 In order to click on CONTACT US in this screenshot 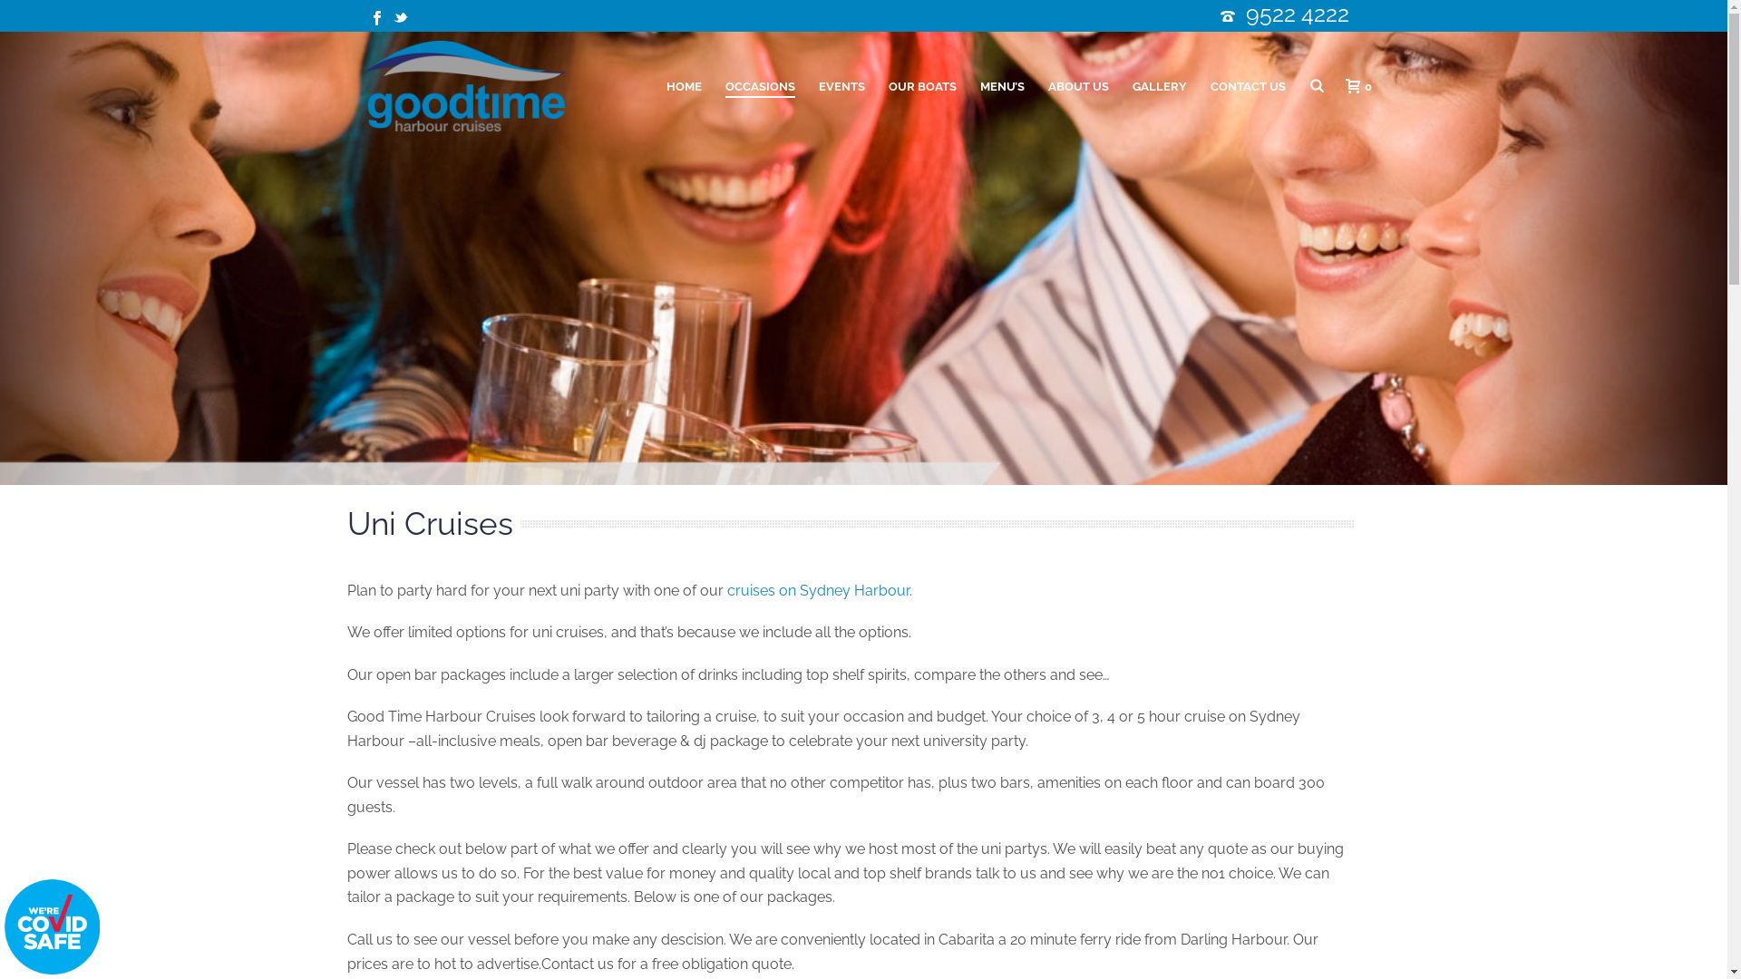, I will do `click(1248, 87)`.